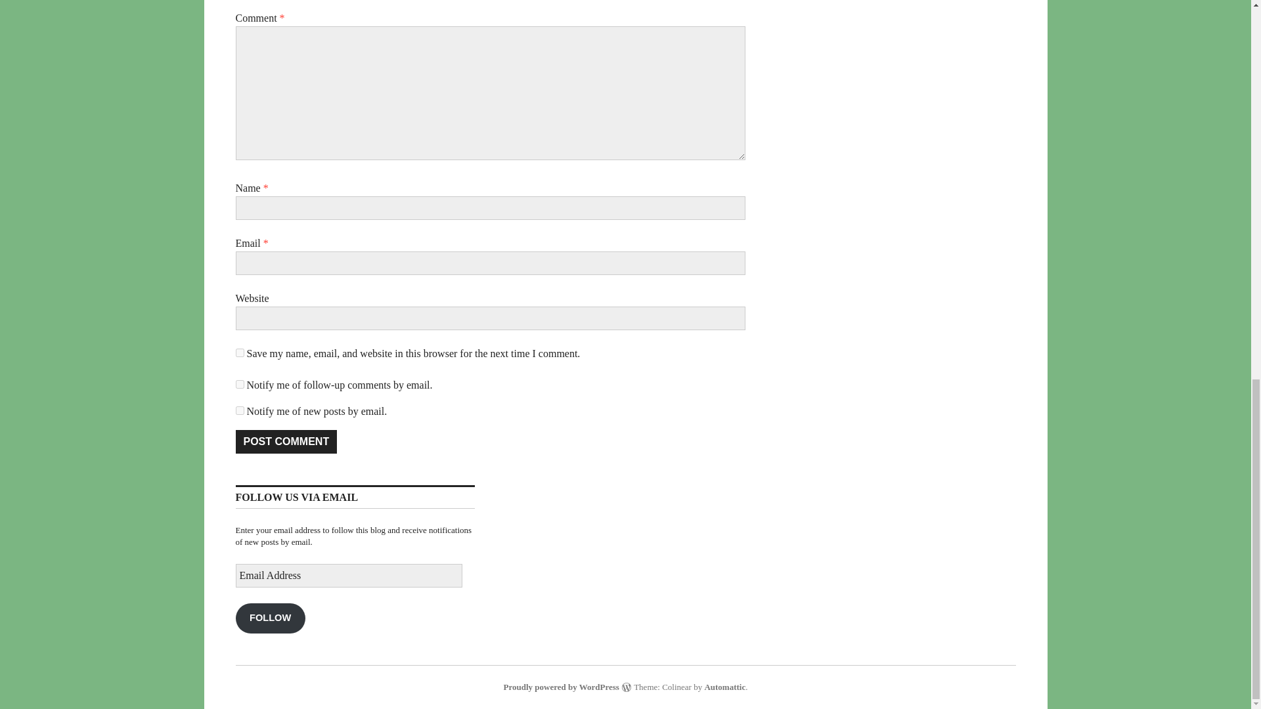 This screenshot has height=709, width=1261. I want to click on Post Comment, so click(285, 441).